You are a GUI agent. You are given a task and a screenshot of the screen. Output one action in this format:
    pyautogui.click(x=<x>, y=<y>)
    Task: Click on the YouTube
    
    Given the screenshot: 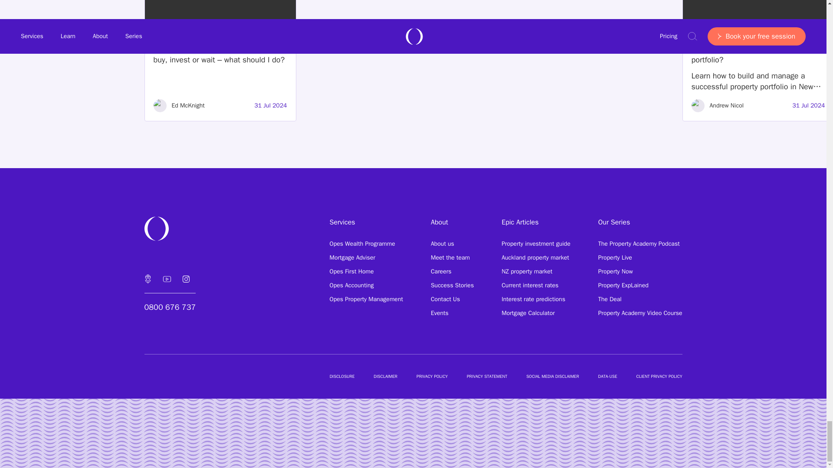 What is the action you would take?
    pyautogui.click(x=167, y=279)
    